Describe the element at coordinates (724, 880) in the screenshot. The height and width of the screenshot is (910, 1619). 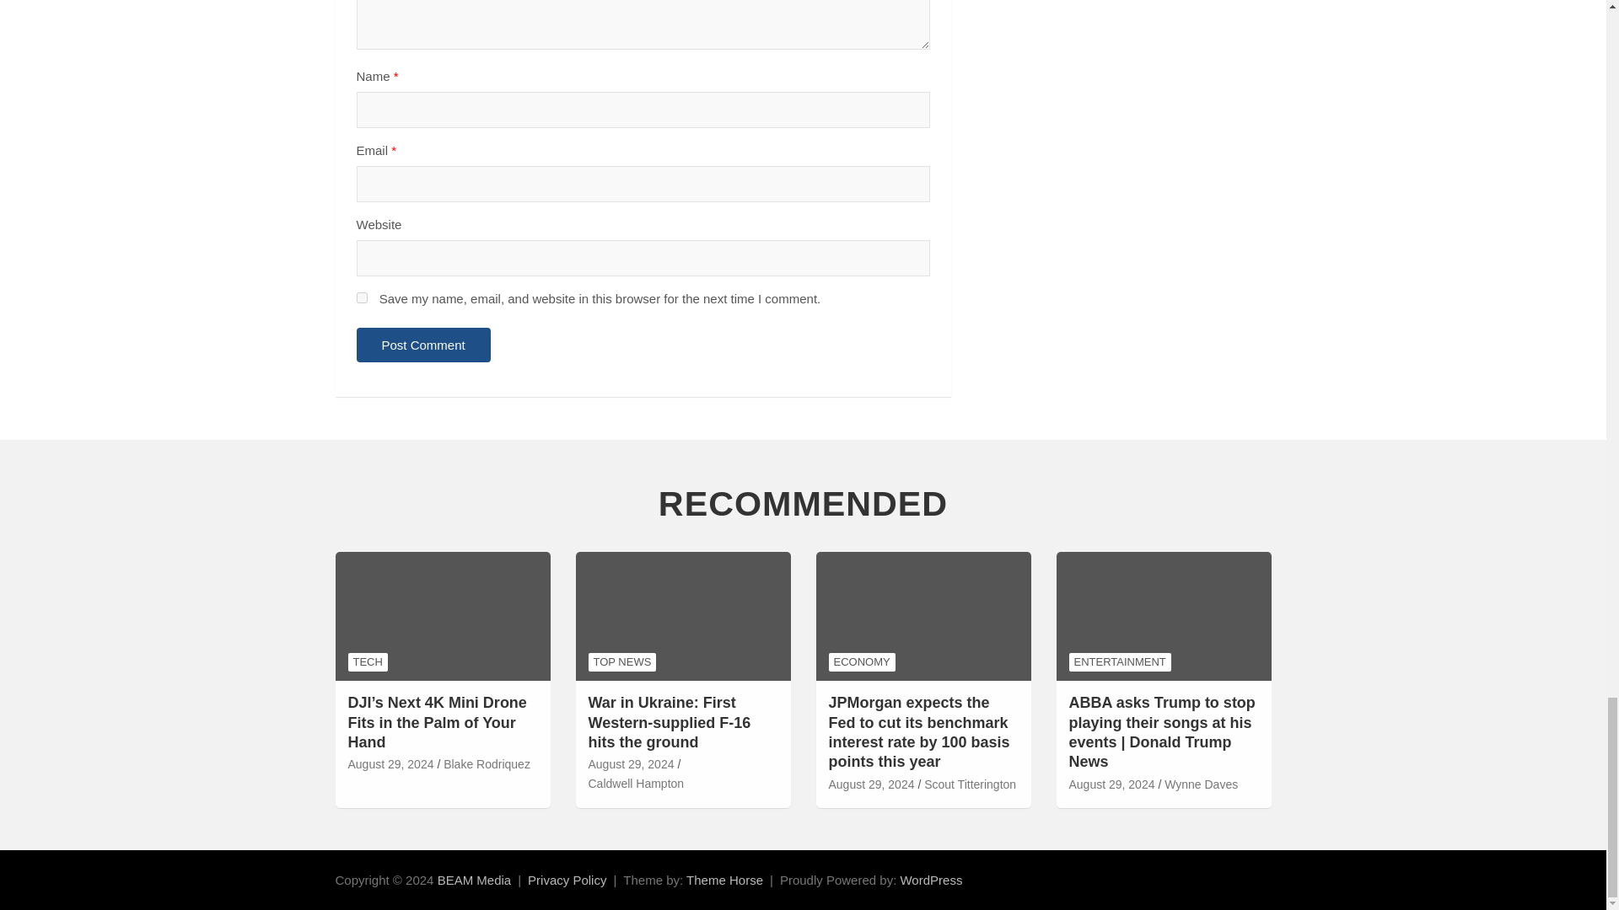
I see `Theme Horse` at that location.